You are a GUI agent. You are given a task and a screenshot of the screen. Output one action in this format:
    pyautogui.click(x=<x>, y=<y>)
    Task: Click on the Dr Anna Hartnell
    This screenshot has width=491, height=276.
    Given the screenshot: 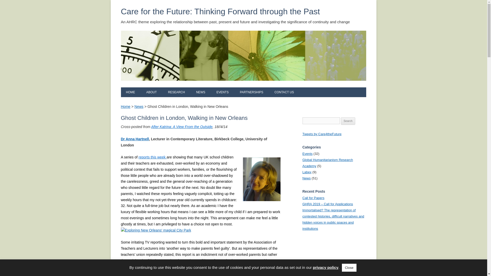 What is the action you would take?
    pyautogui.click(x=135, y=139)
    